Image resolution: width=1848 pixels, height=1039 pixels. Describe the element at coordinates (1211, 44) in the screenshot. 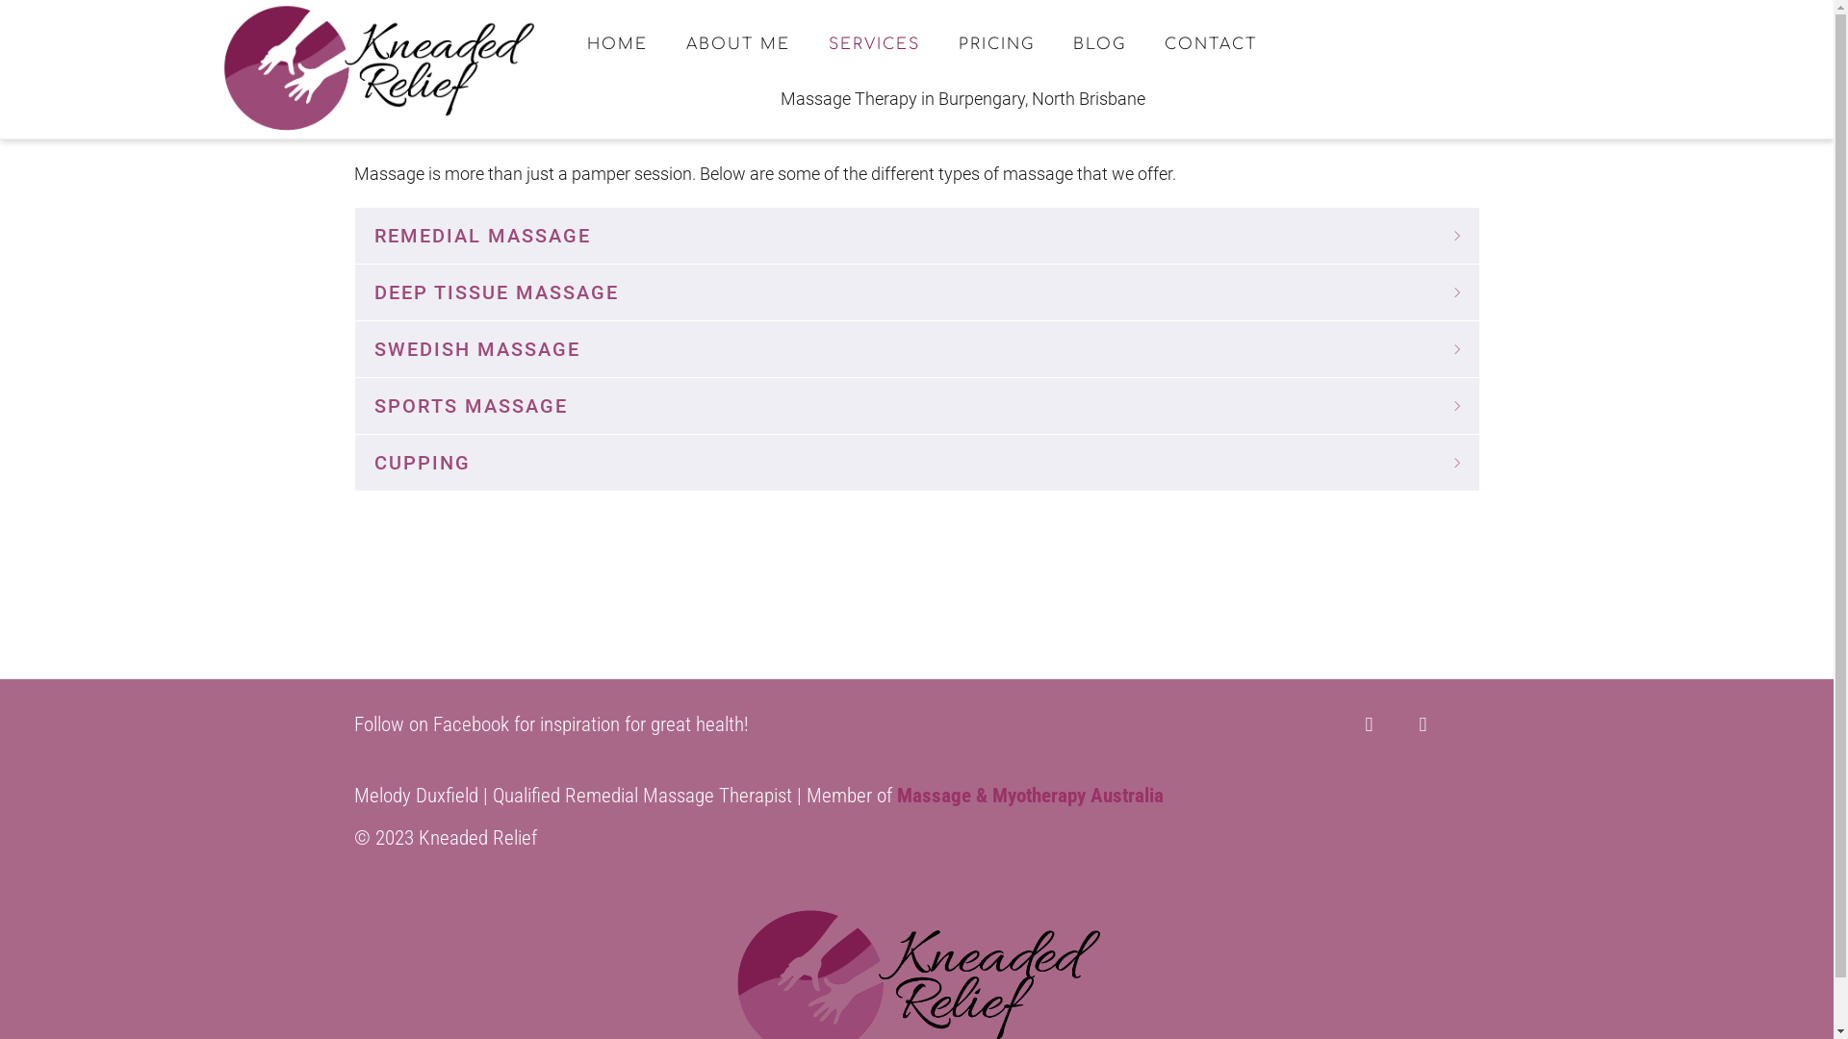

I see `CONTACT` at that location.